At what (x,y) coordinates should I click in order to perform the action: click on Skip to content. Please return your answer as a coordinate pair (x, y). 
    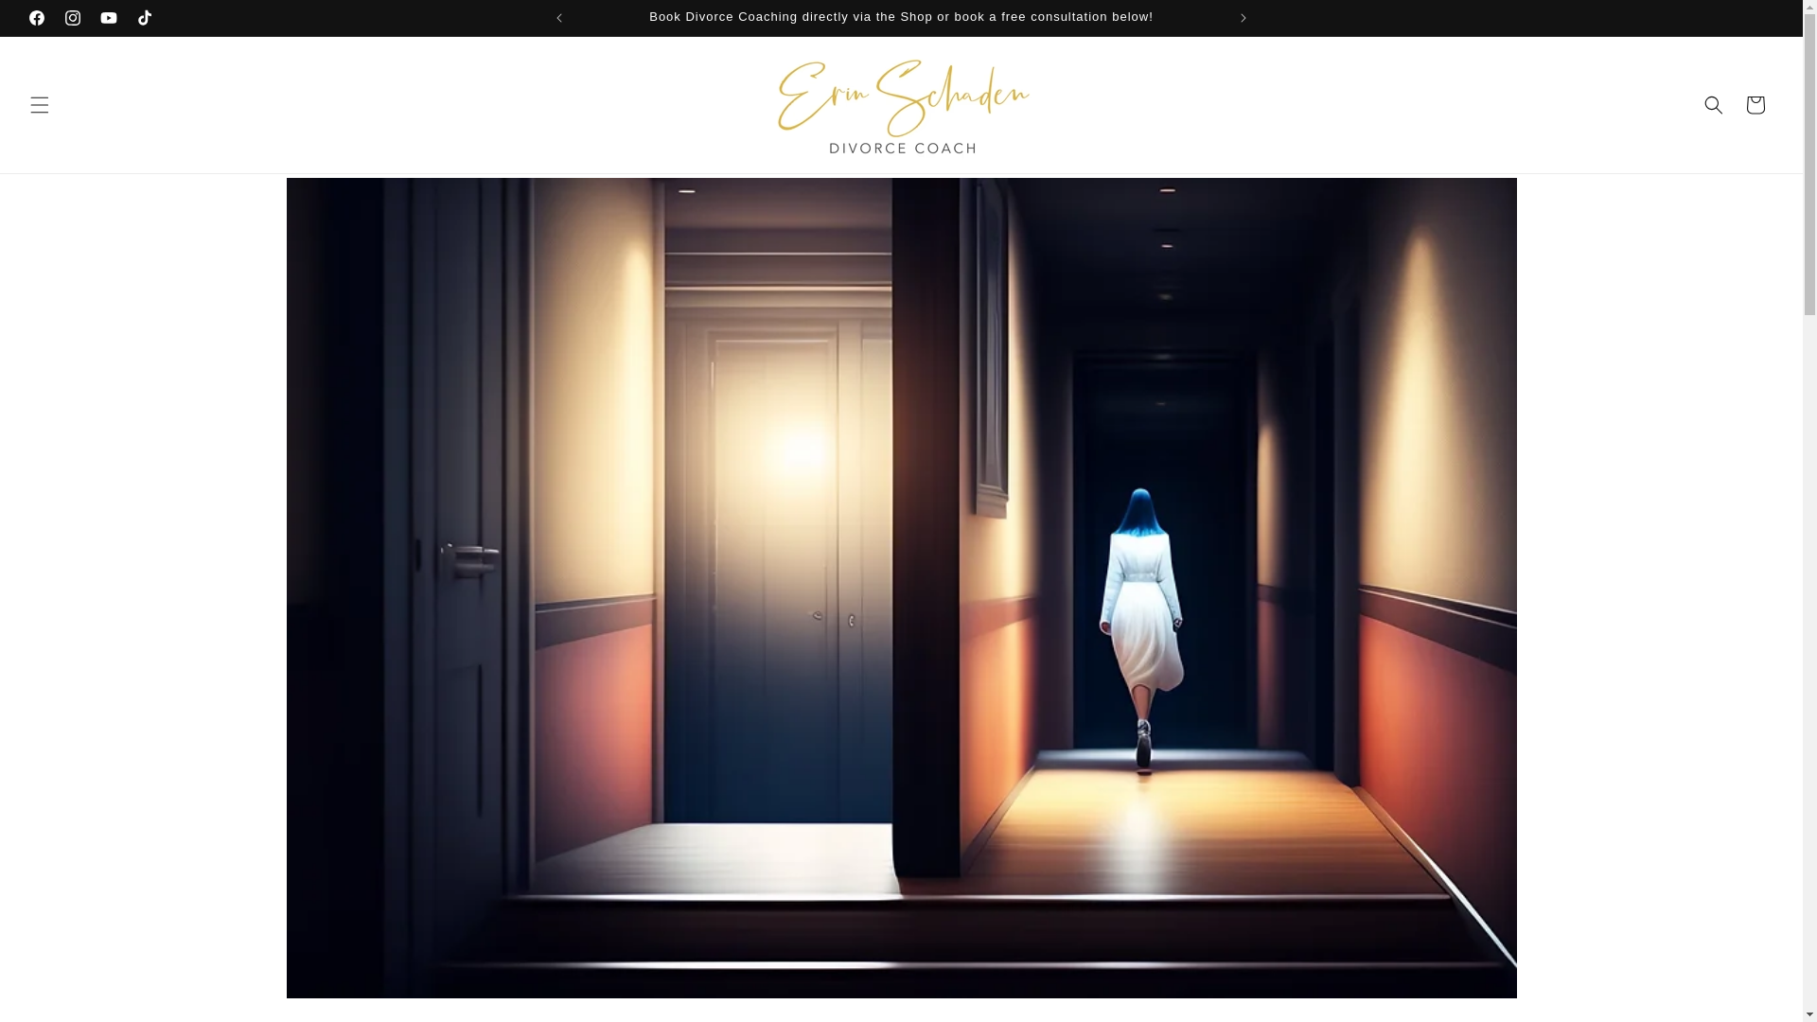
    Looking at the image, I should click on (57, 22).